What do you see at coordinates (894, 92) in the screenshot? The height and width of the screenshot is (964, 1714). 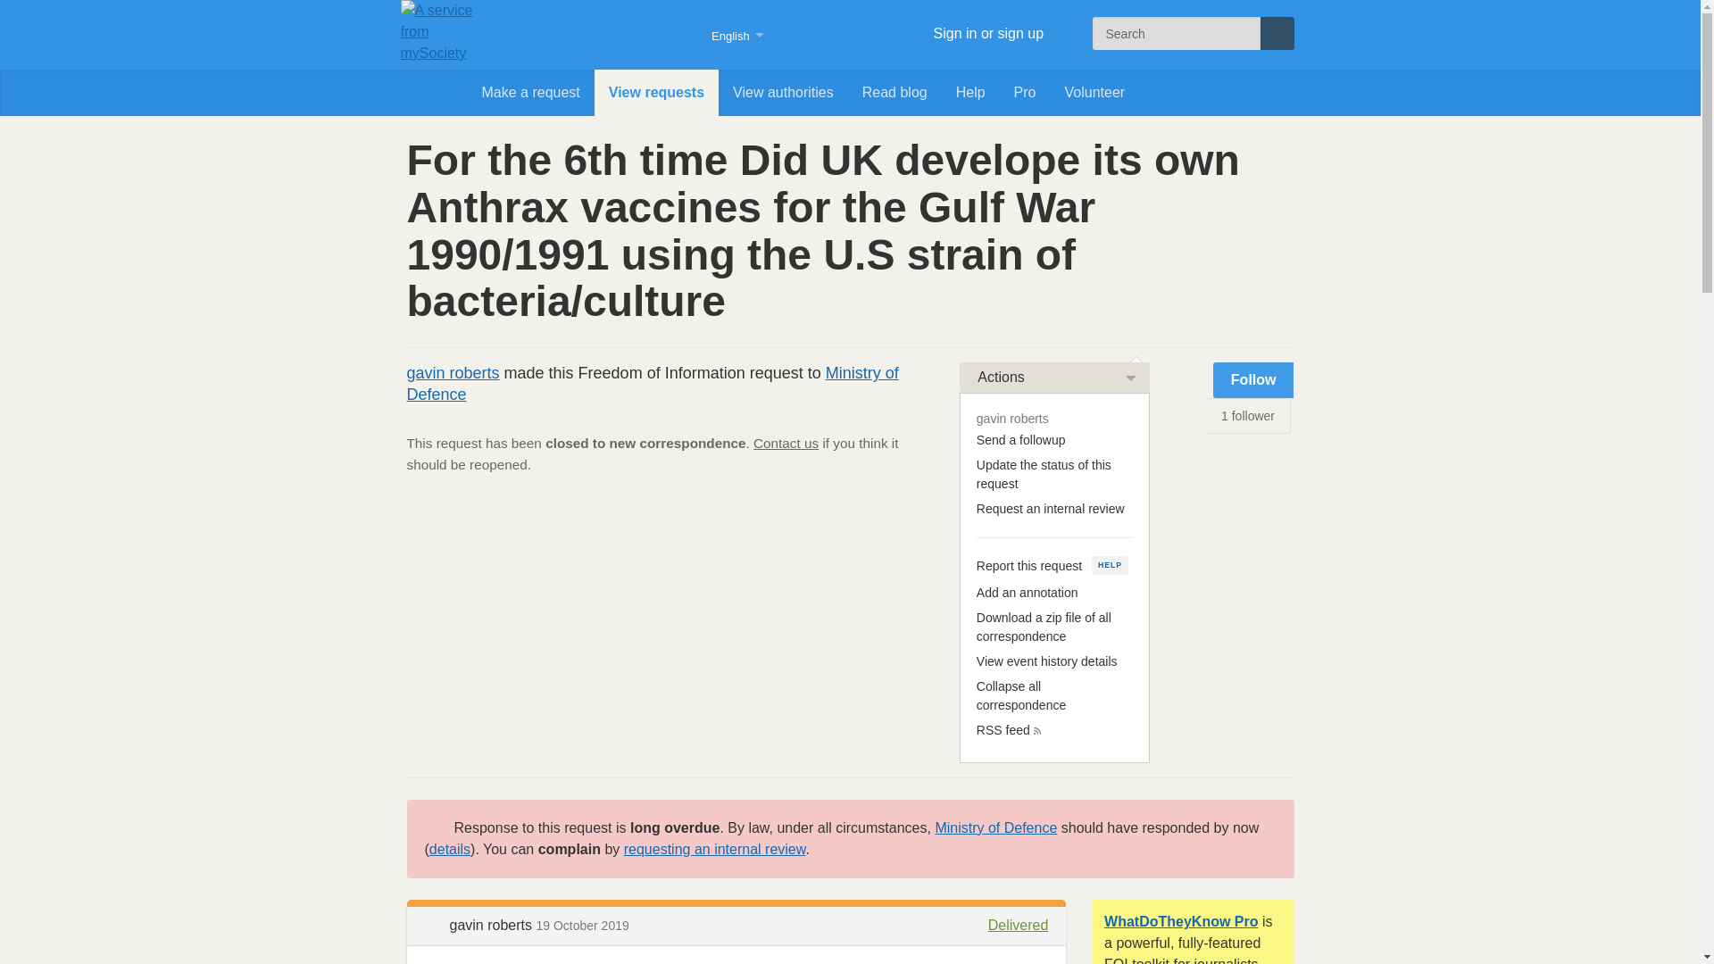 I see `Read blog` at bounding box center [894, 92].